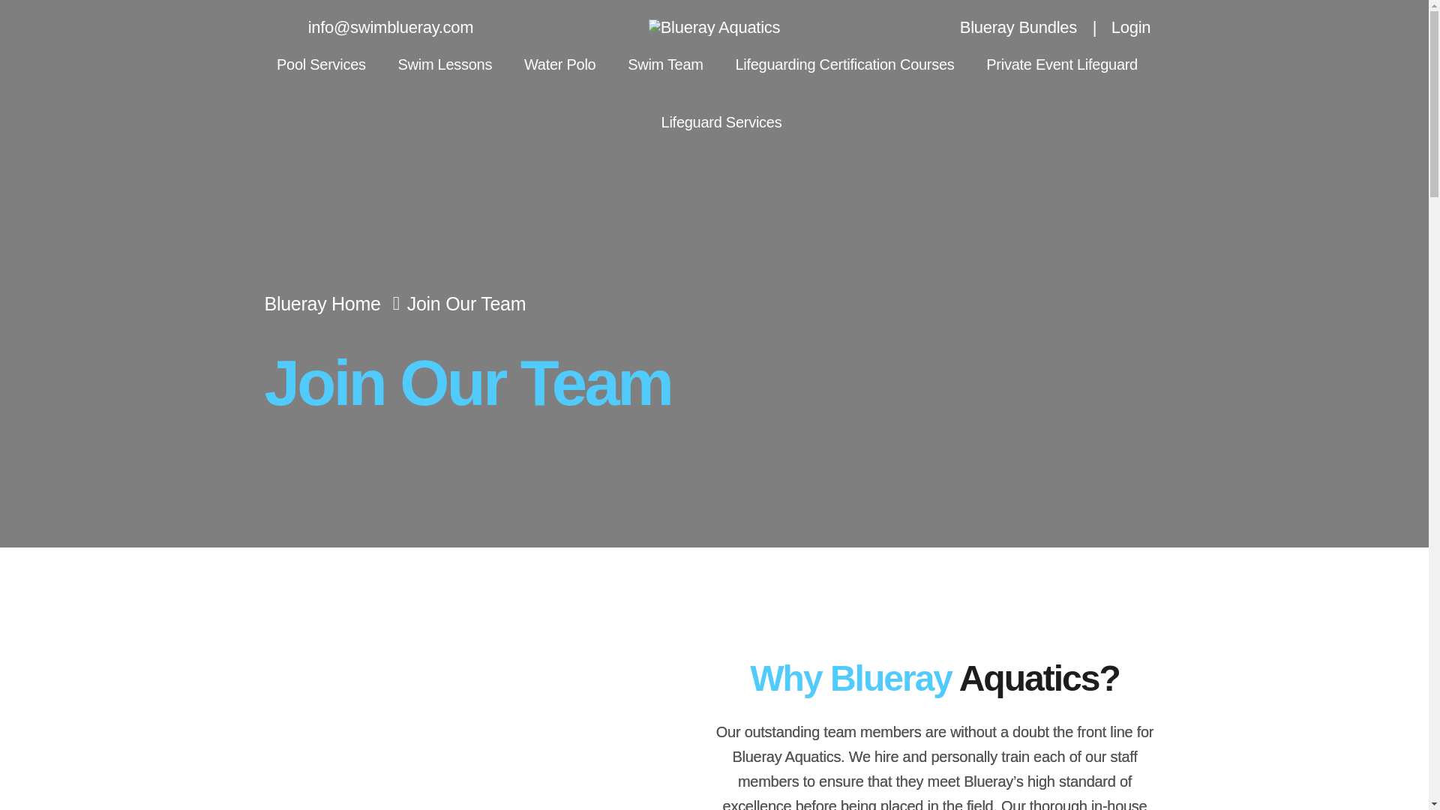 The width and height of the screenshot is (1440, 810). What do you see at coordinates (1003, 27) in the screenshot?
I see `Blueray Bundles` at bounding box center [1003, 27].